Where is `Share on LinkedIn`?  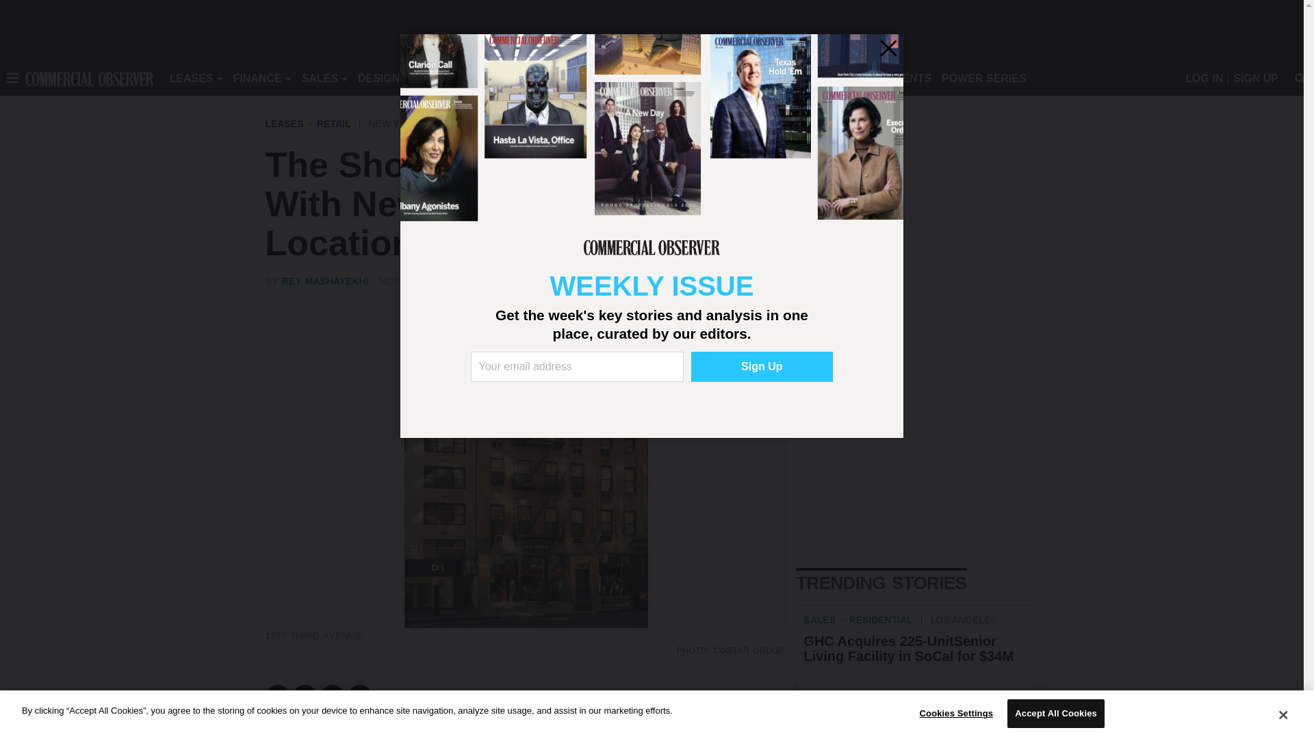
Share on LinkedIn is located at coordinates (333, 697).